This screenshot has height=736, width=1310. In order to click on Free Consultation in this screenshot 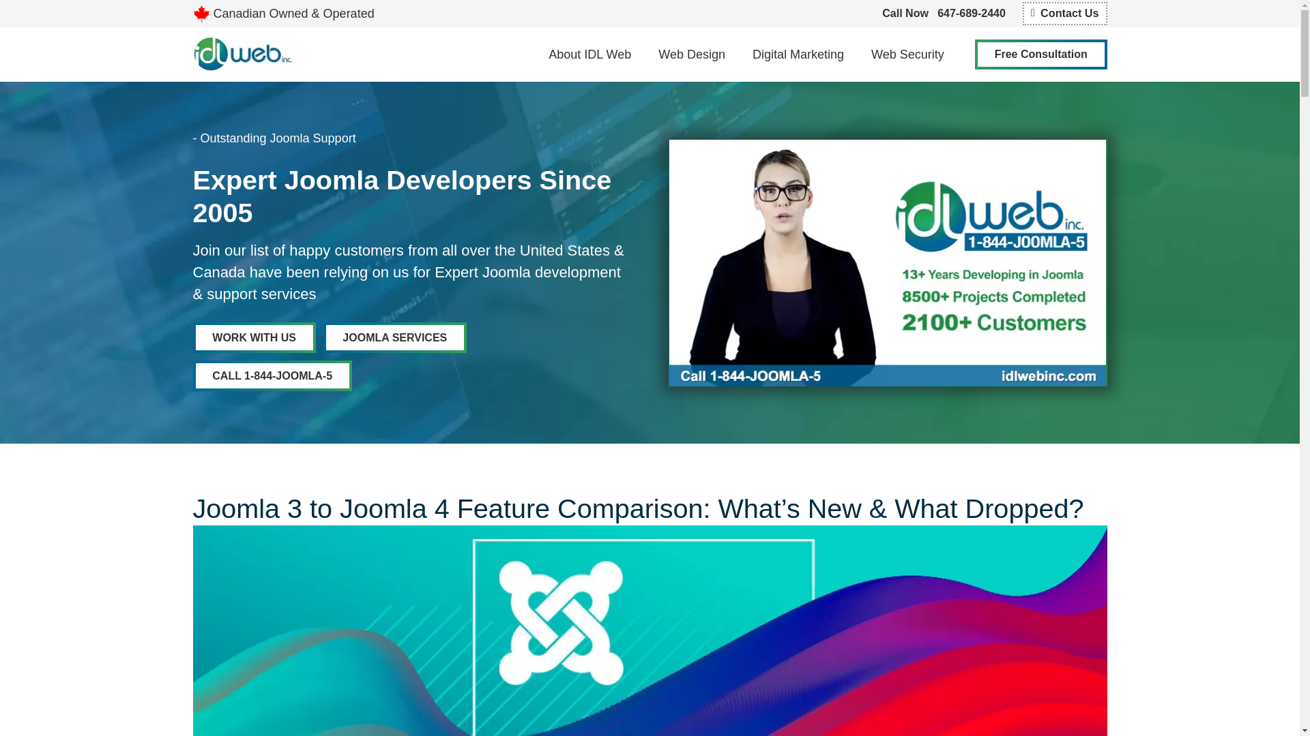, I will do `click(1040, 55)`.